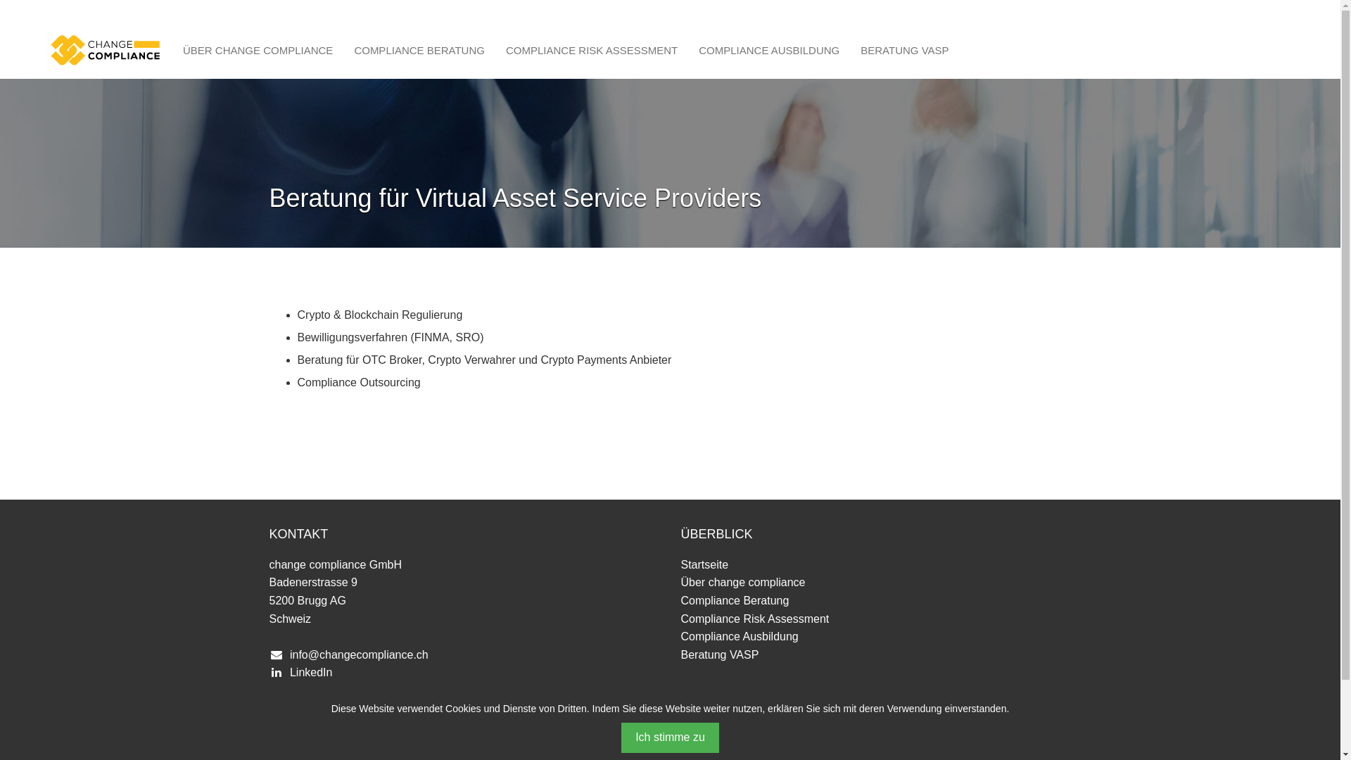 This screenshot has height=760, width=1351. Describe the element at coordinates (670, 737) in the screenshot. I see `Ich stimme zu` at that location.